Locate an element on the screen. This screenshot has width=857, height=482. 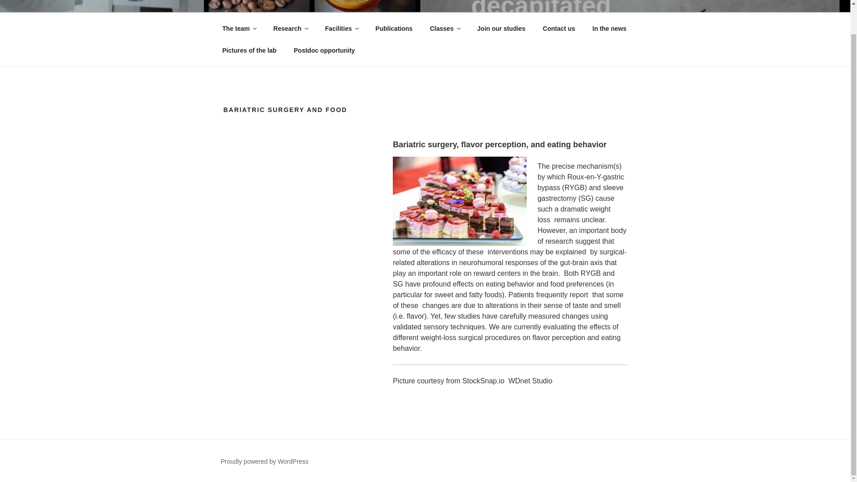
Publications is located at coordinates (394, 29).